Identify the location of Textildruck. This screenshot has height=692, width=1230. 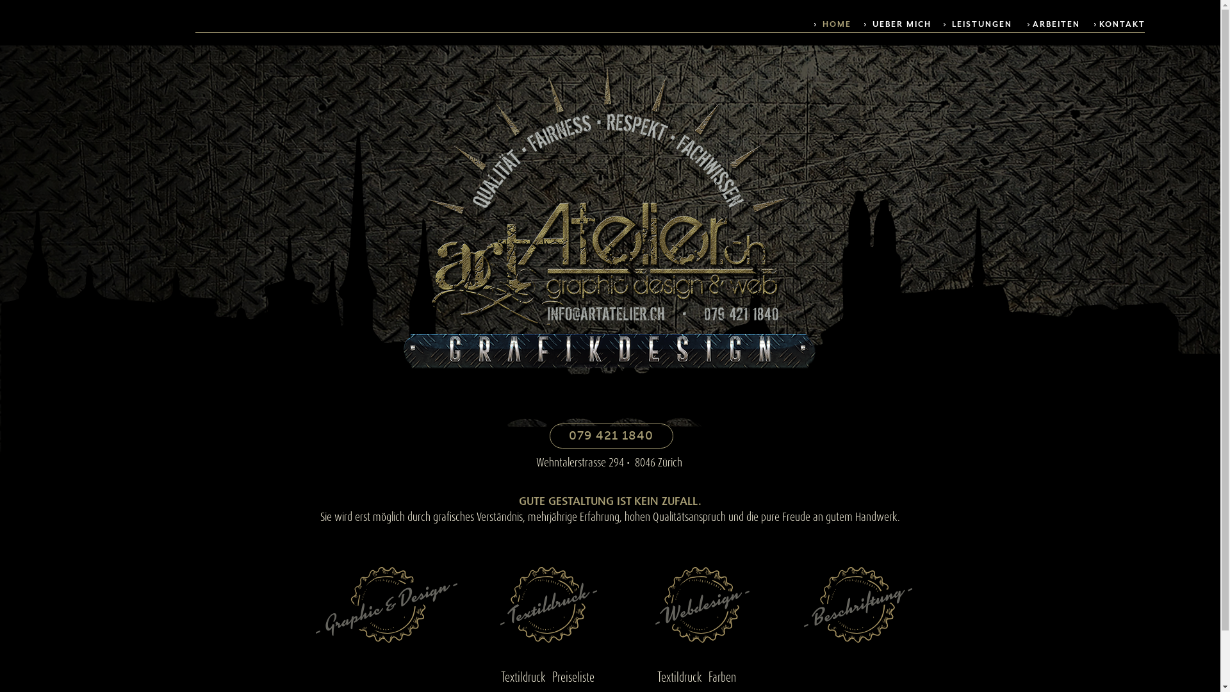
(548, 605).